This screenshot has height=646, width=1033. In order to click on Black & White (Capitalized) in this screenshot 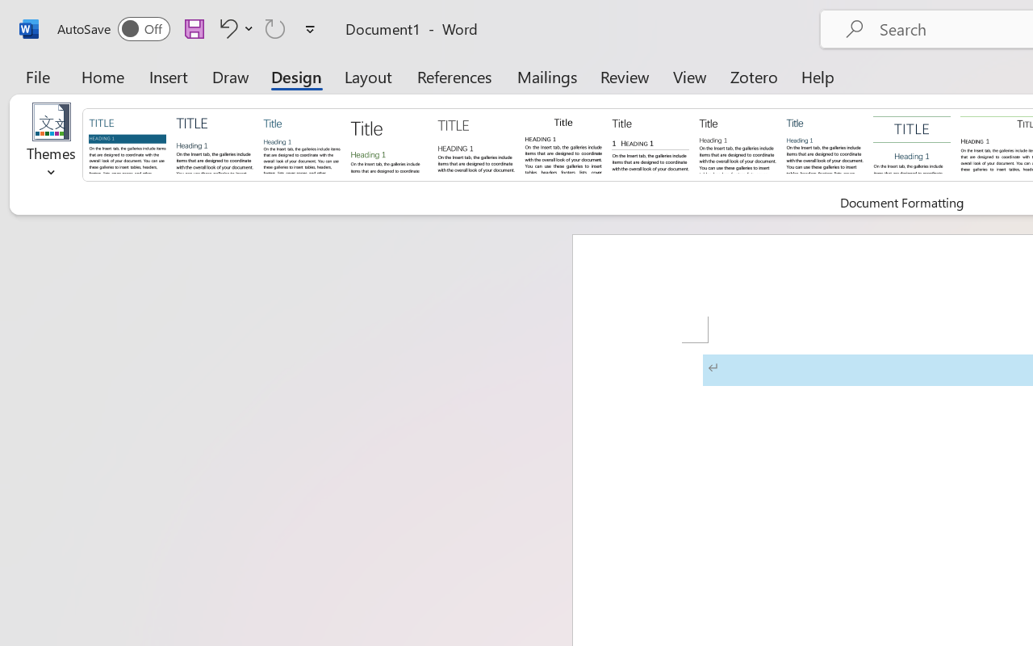, I will do `click(476, 144)`.